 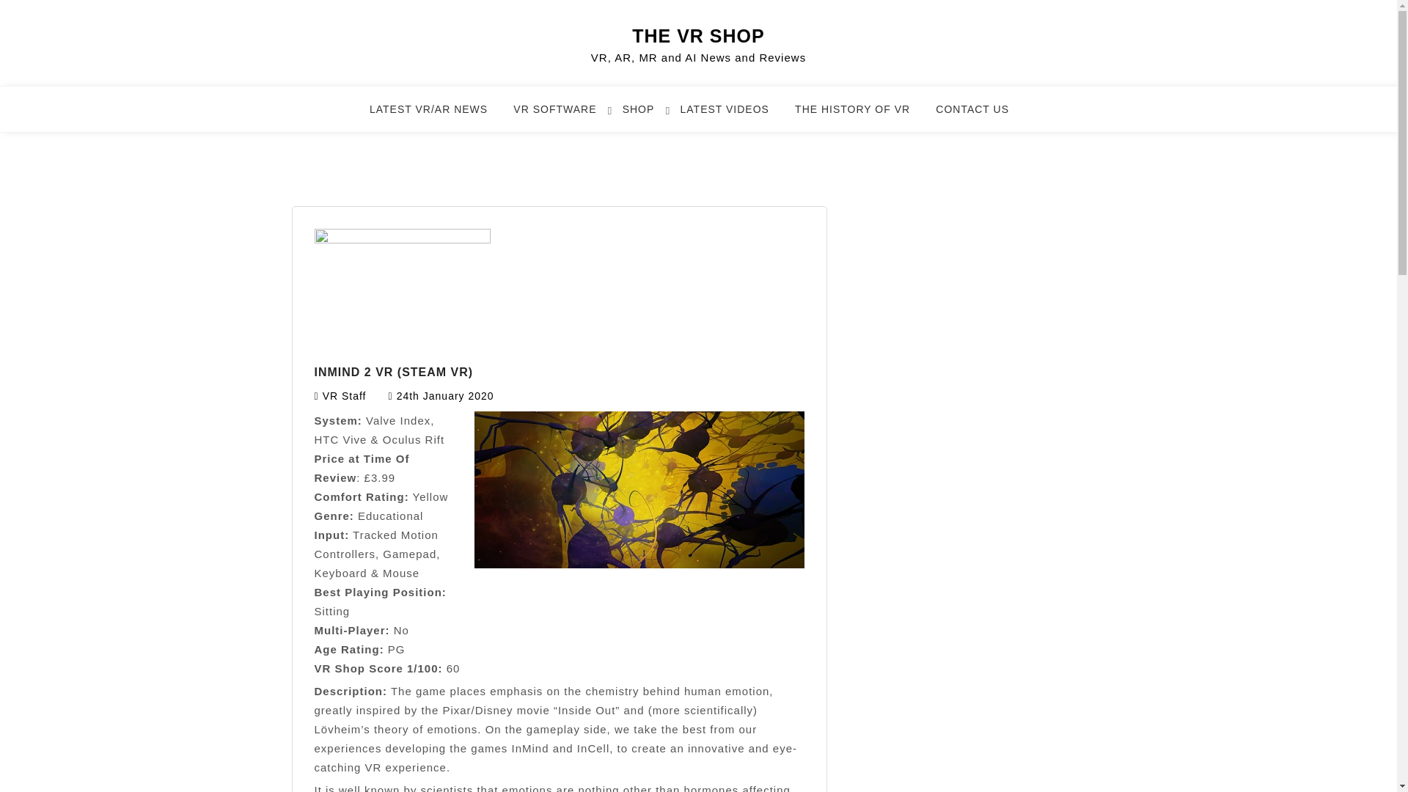 I want to click on THE VR SHOP, so click(x=698, y=35).